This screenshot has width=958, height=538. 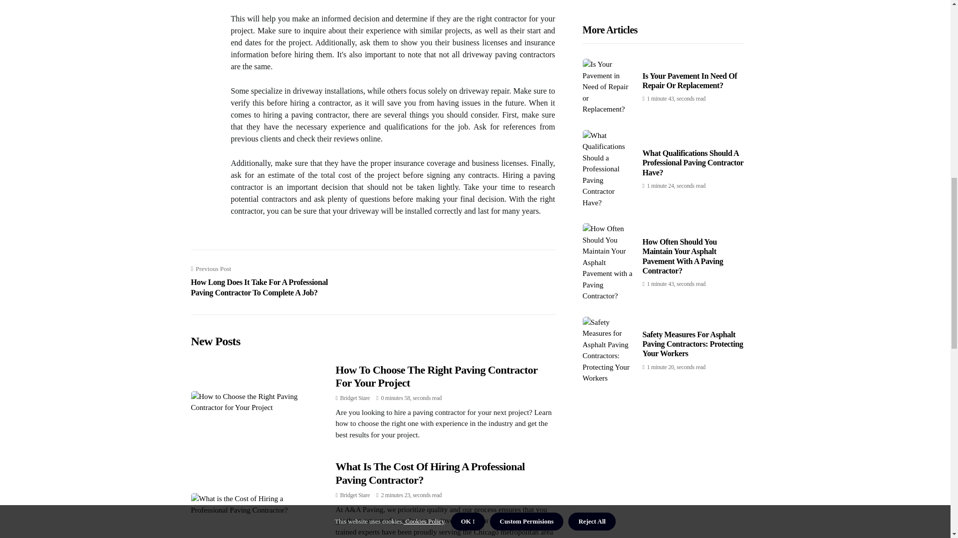 What do you see at coordinates (355, 398) in the screenshot?
I see `Posts by Bridget Stare` at bounding box center [355, 398].